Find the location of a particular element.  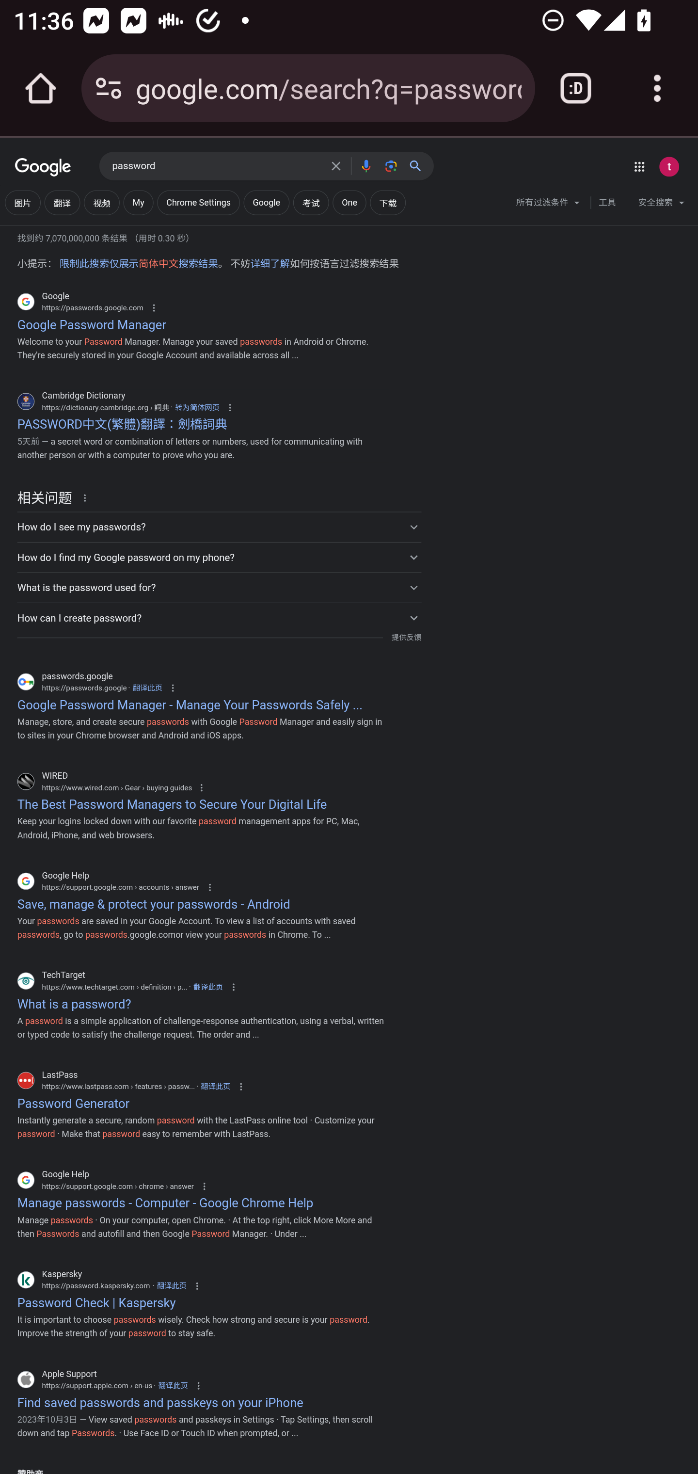

Open the home page is located at coordinates (41, 88).